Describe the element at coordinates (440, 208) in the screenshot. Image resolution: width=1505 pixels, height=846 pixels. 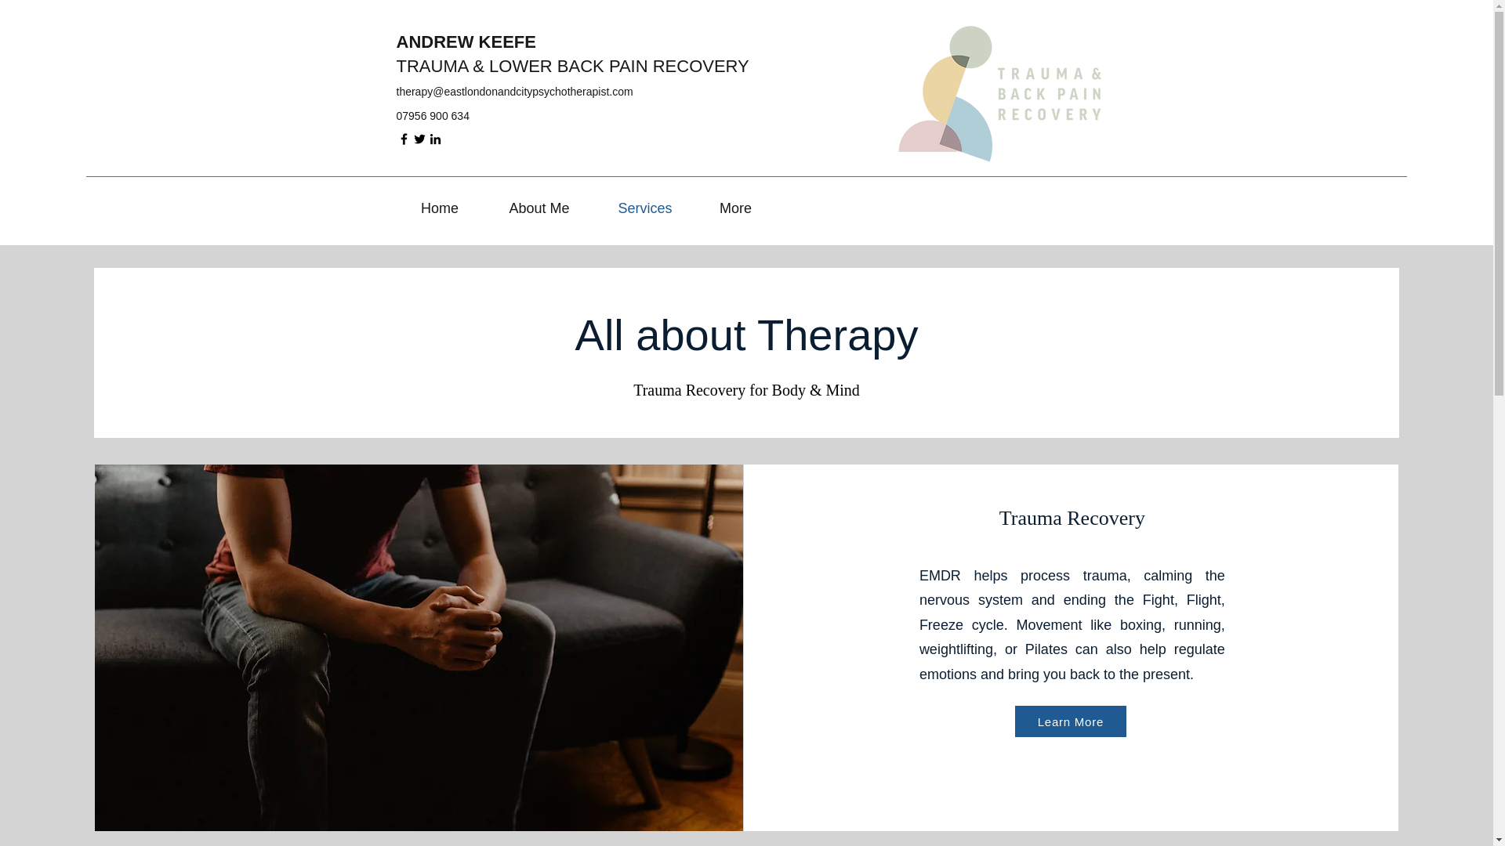
I see `Home` at that location.